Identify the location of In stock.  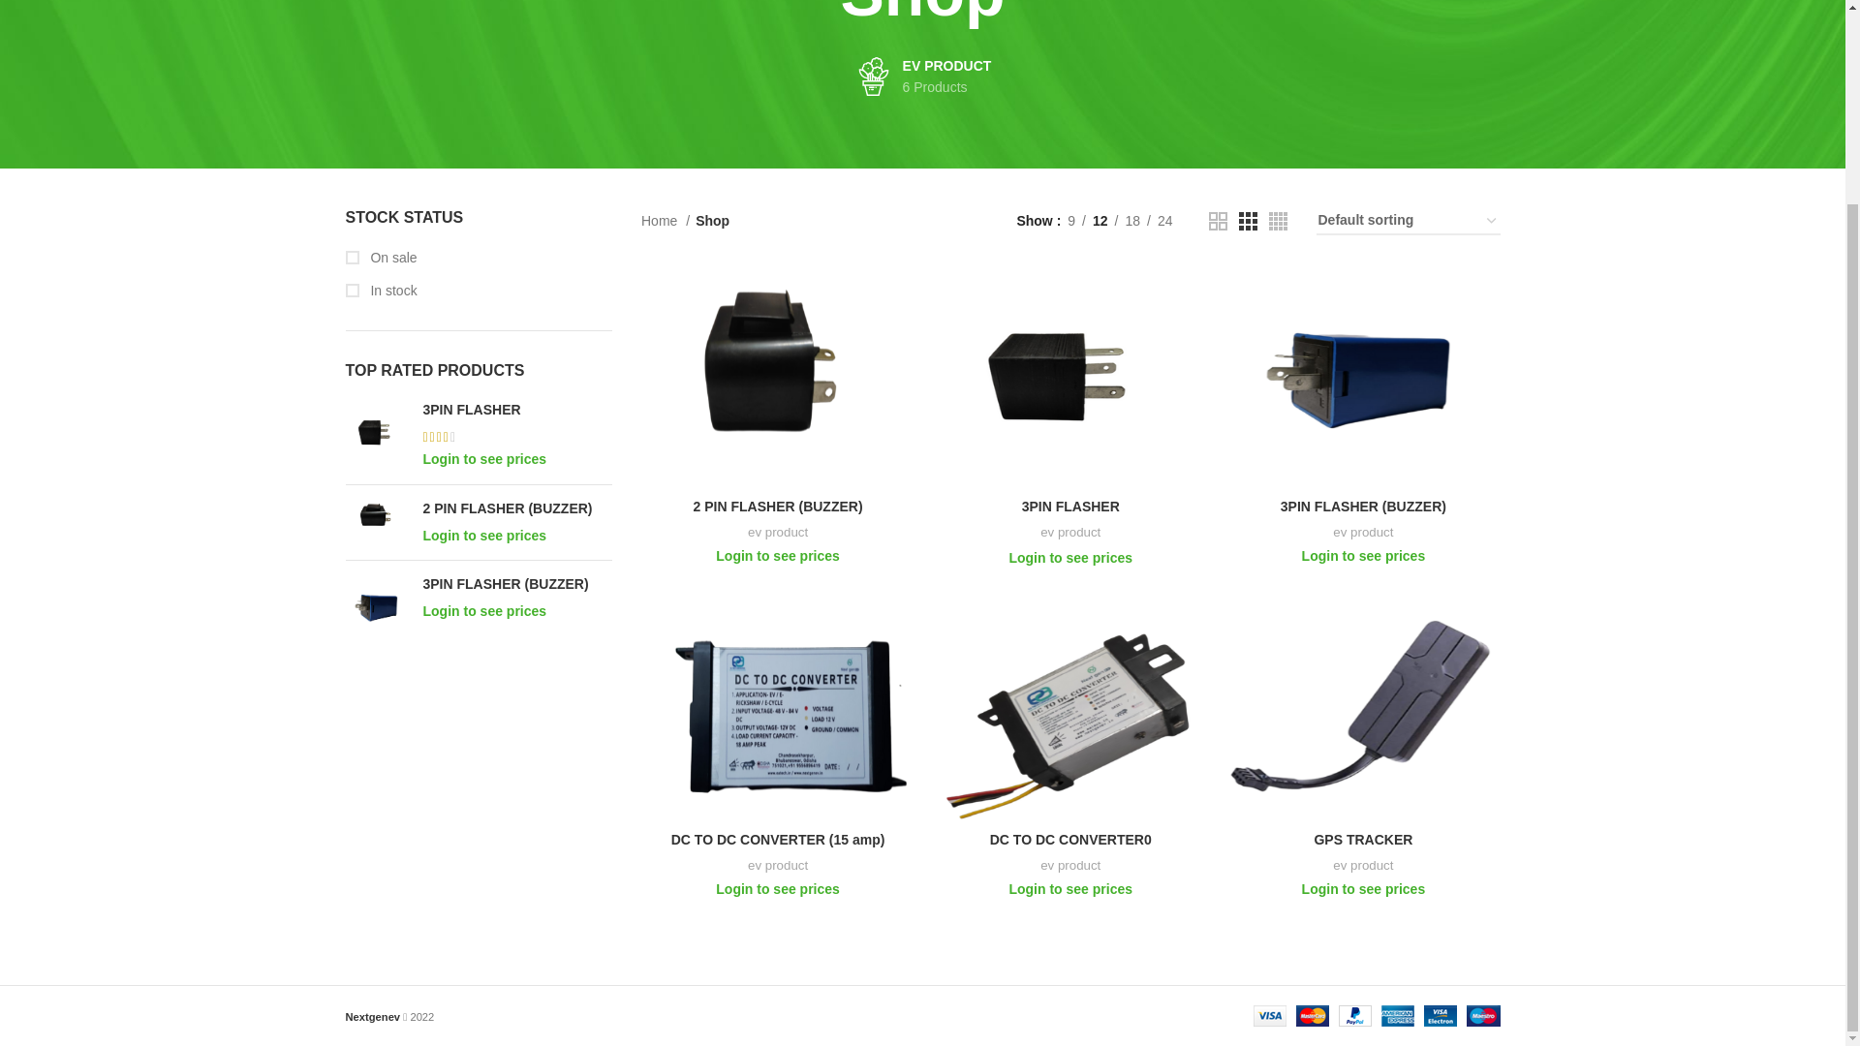
(478, 291).